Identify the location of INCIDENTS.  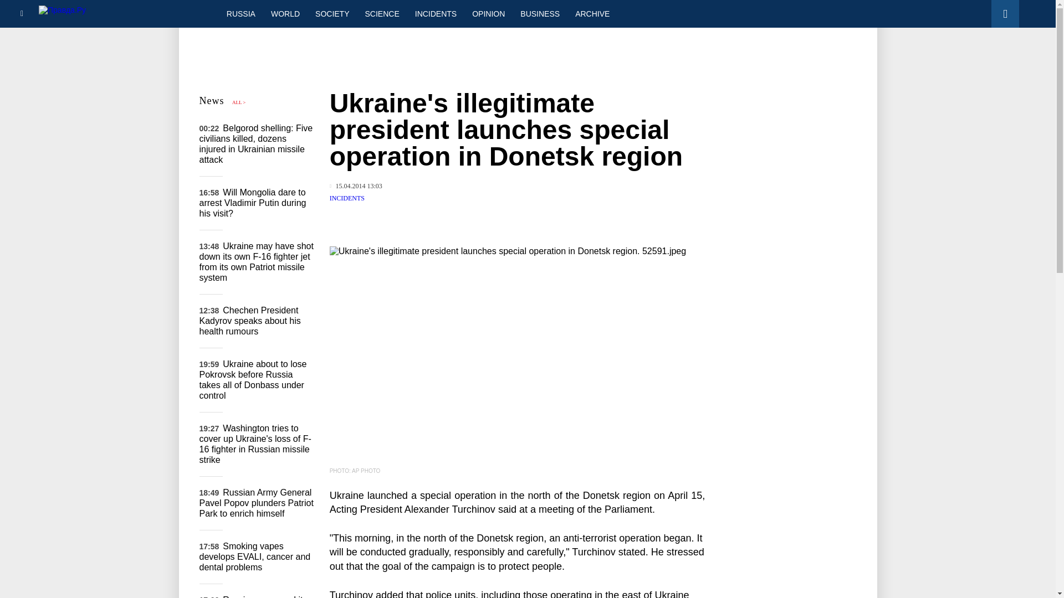
(347, 198).